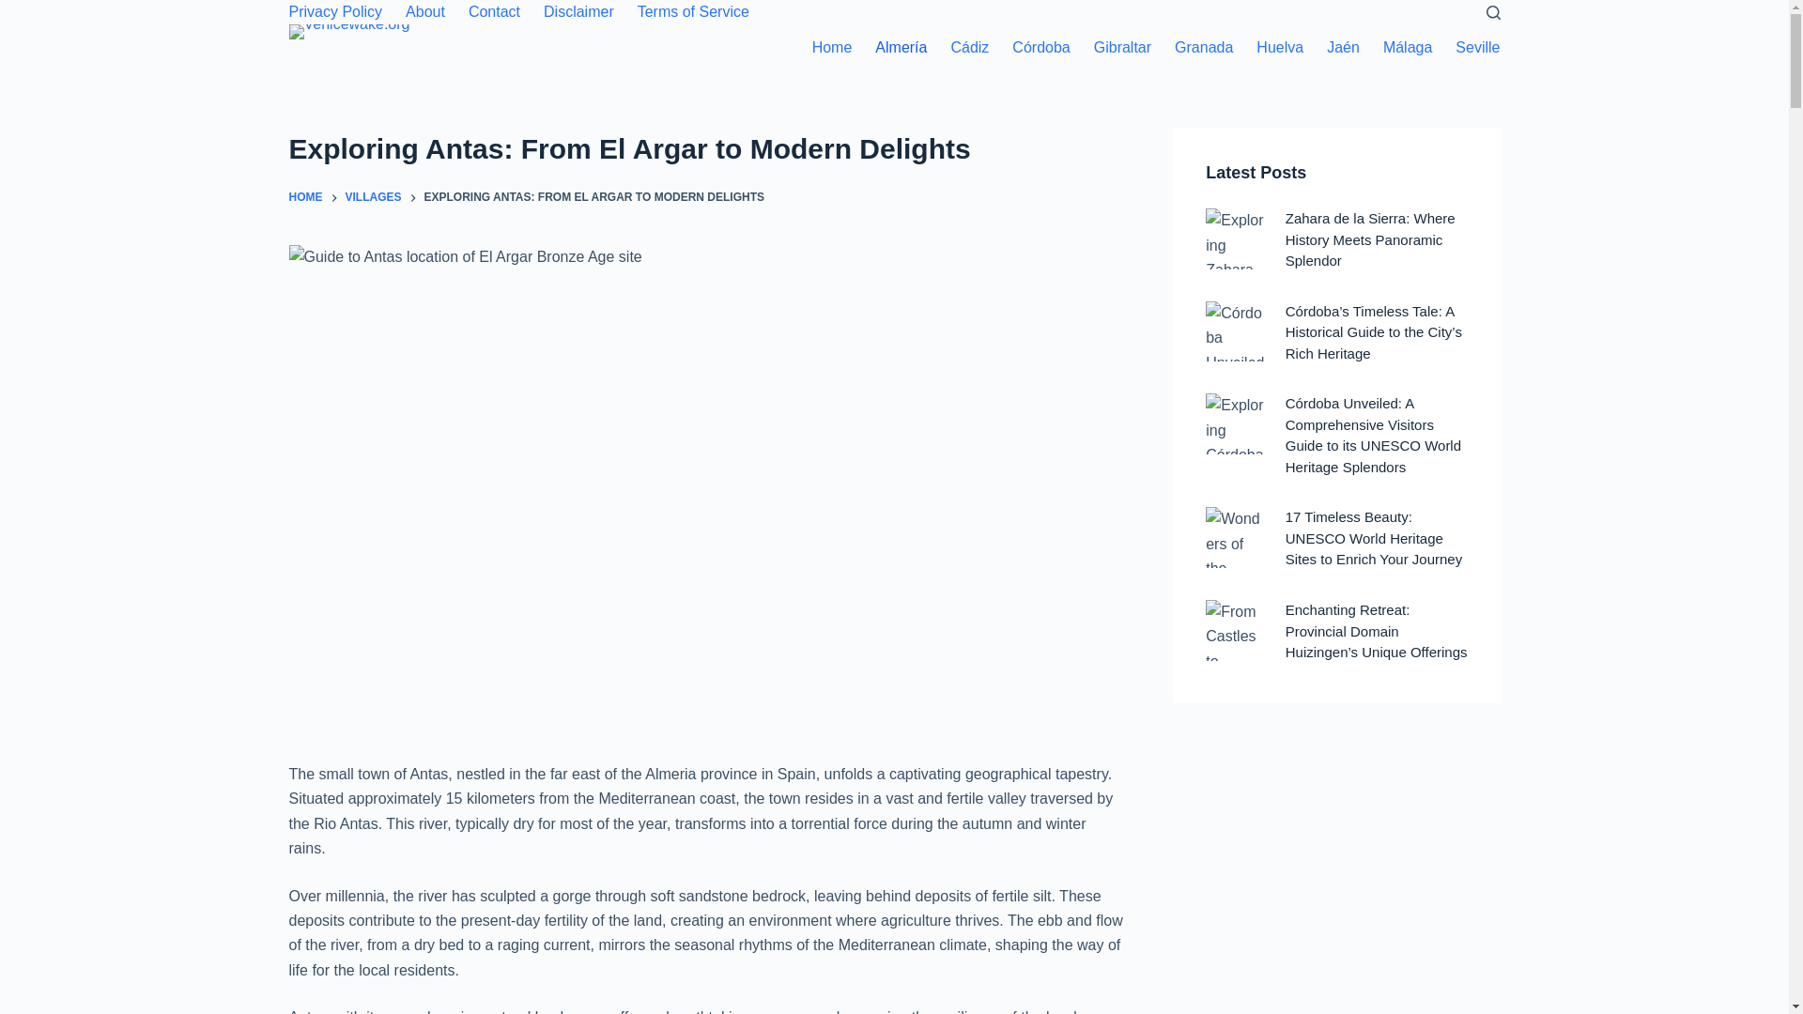 This screenshot has width=1803, height=1014. What do you see at coordinates (19, 9) in the screenshot?
I see `Skip to content` at bounding box center [19, 9].